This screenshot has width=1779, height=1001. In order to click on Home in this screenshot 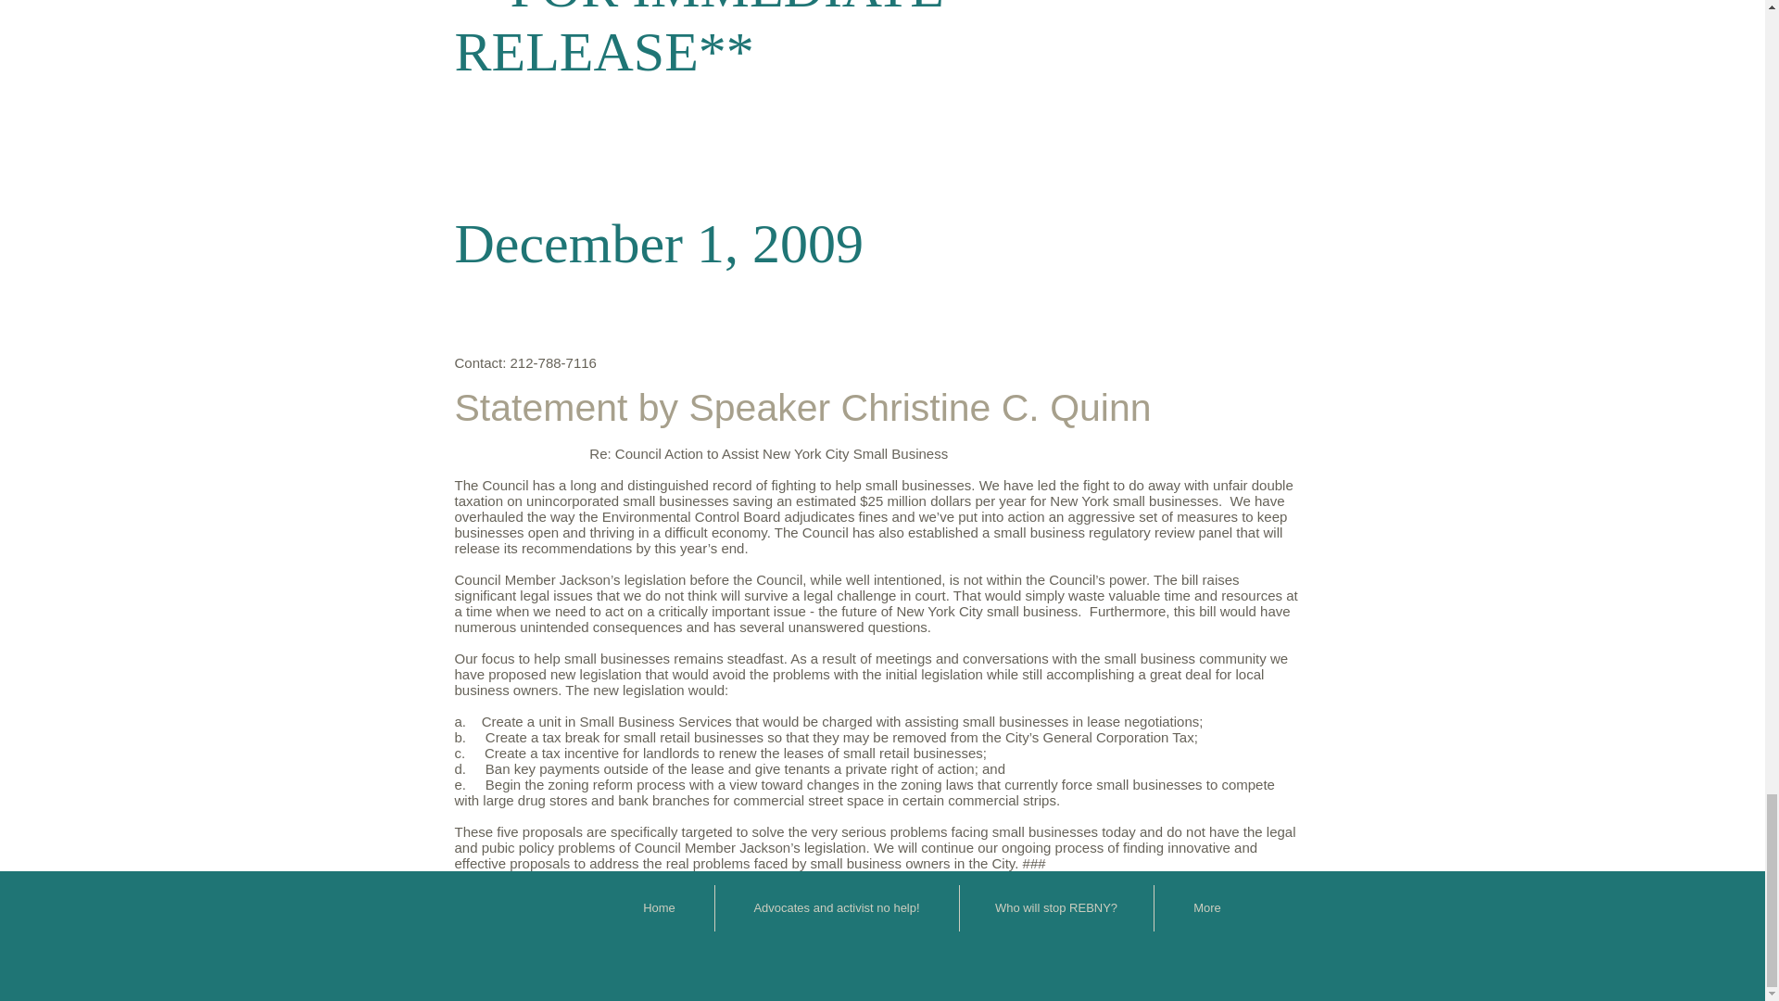, I will do `click(658, 908)`.